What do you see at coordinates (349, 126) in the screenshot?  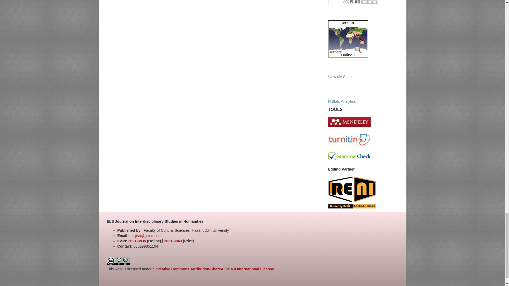 I see `Mendeley` at bounding box center [349, 126].